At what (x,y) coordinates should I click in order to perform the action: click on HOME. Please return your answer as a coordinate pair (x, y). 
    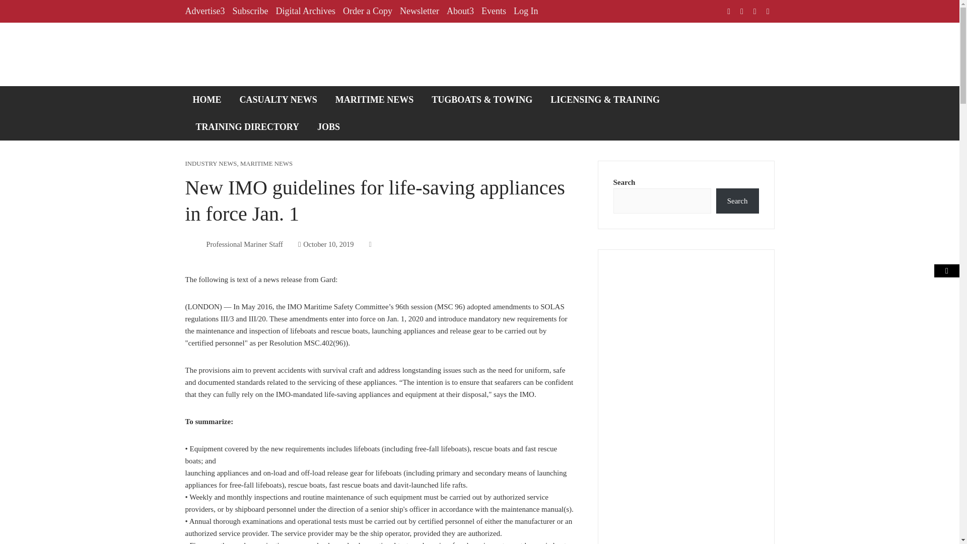
    Looking at the image, I should click on (208, 99).